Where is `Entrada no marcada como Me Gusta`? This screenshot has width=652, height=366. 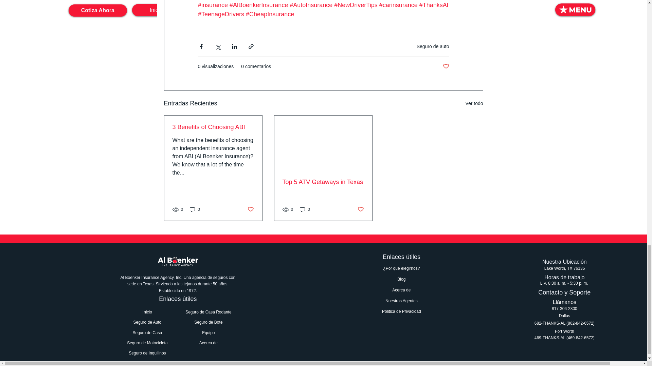
Entrada no marcada como Me Gusta is located at coordinates (250, 209).